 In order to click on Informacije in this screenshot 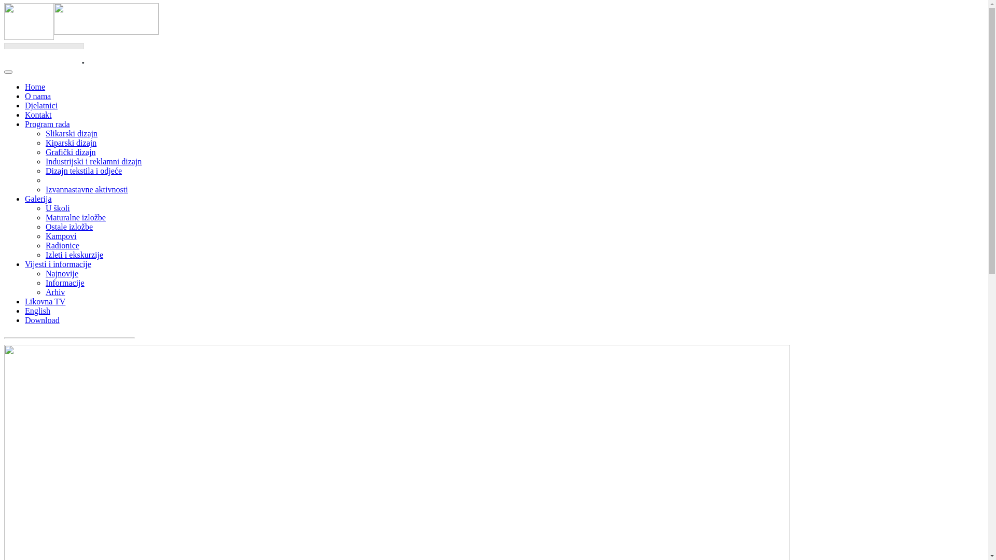, I will do `click(65, 283)`.